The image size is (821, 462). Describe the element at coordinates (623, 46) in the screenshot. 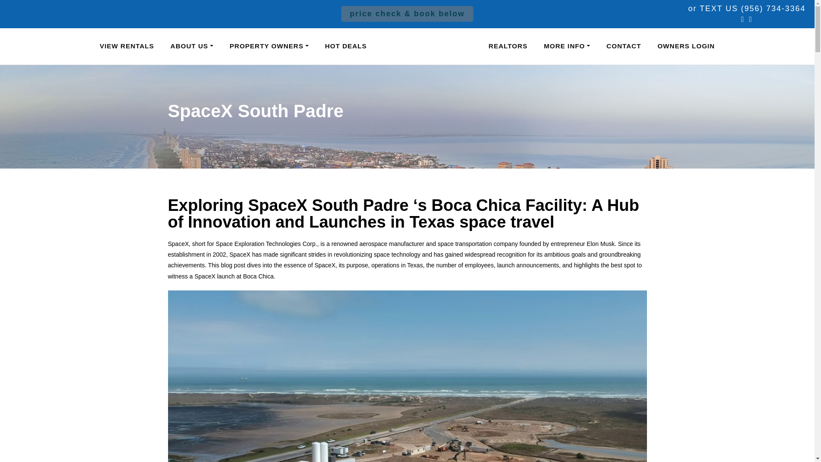

I see `CONTACT` at that location.